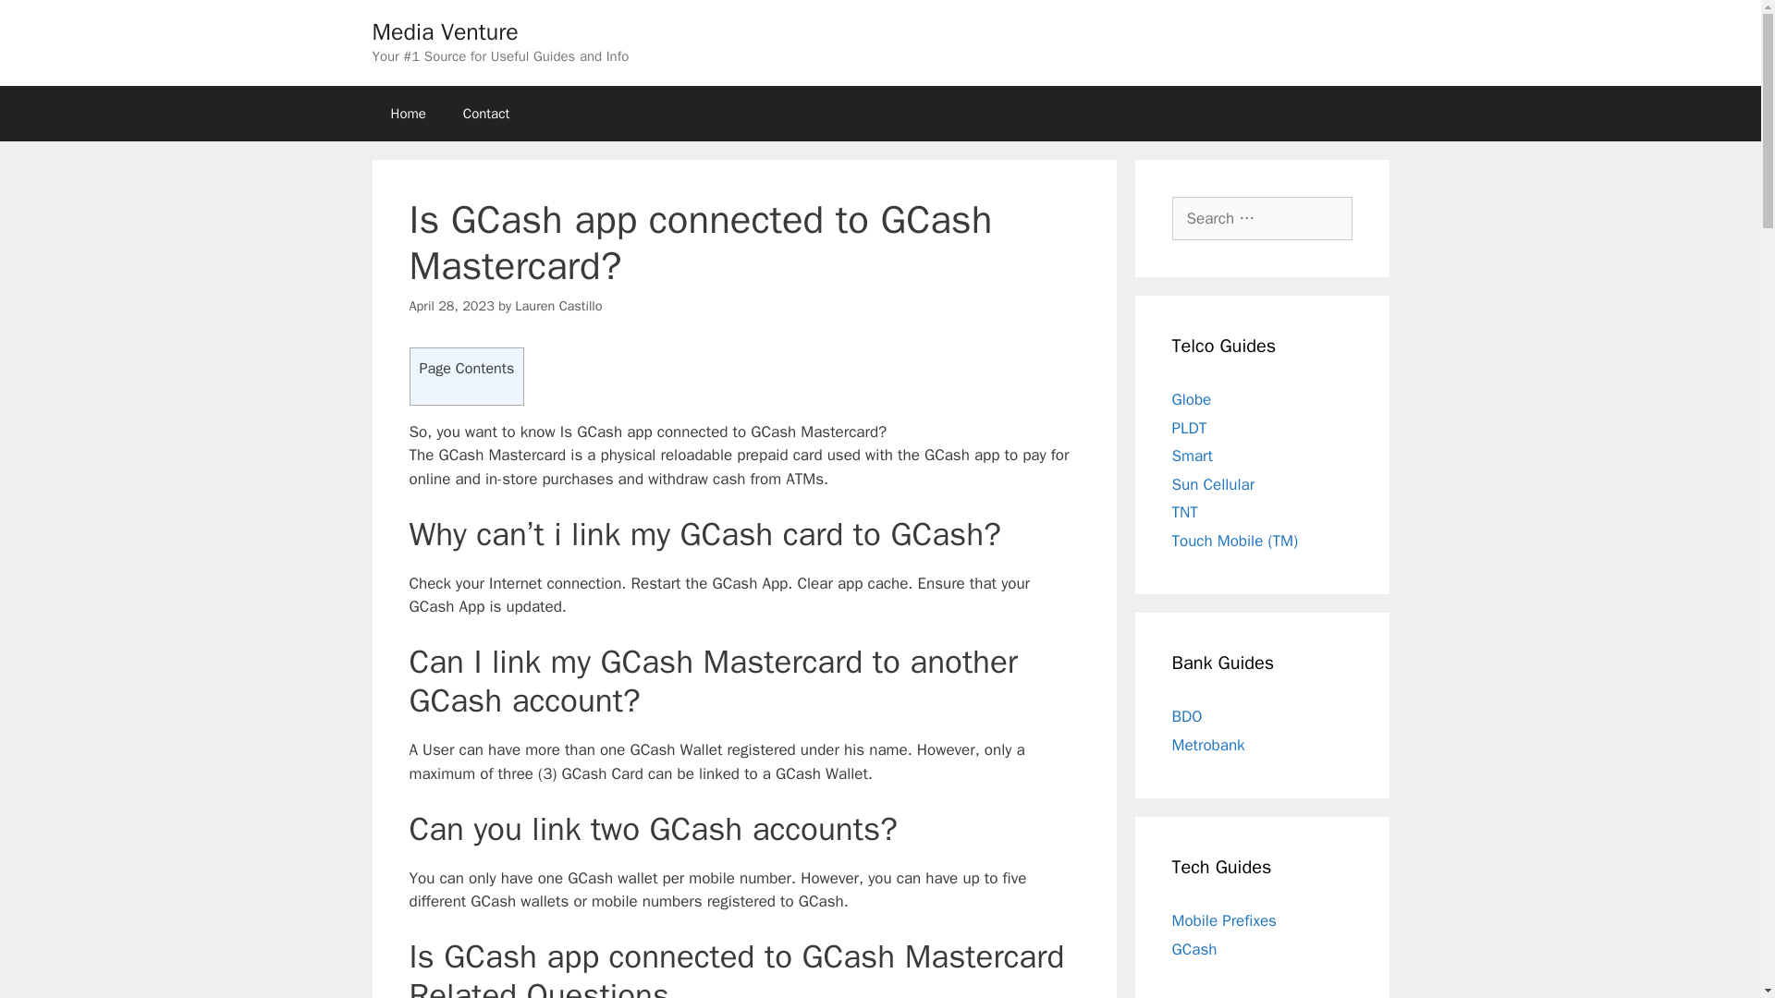 The width and height of the screenshot is (1775, 998). What do you see at coordinates (1192, 399) in the screenshot?
I see `Globe` at bounding box center [1192, 399].